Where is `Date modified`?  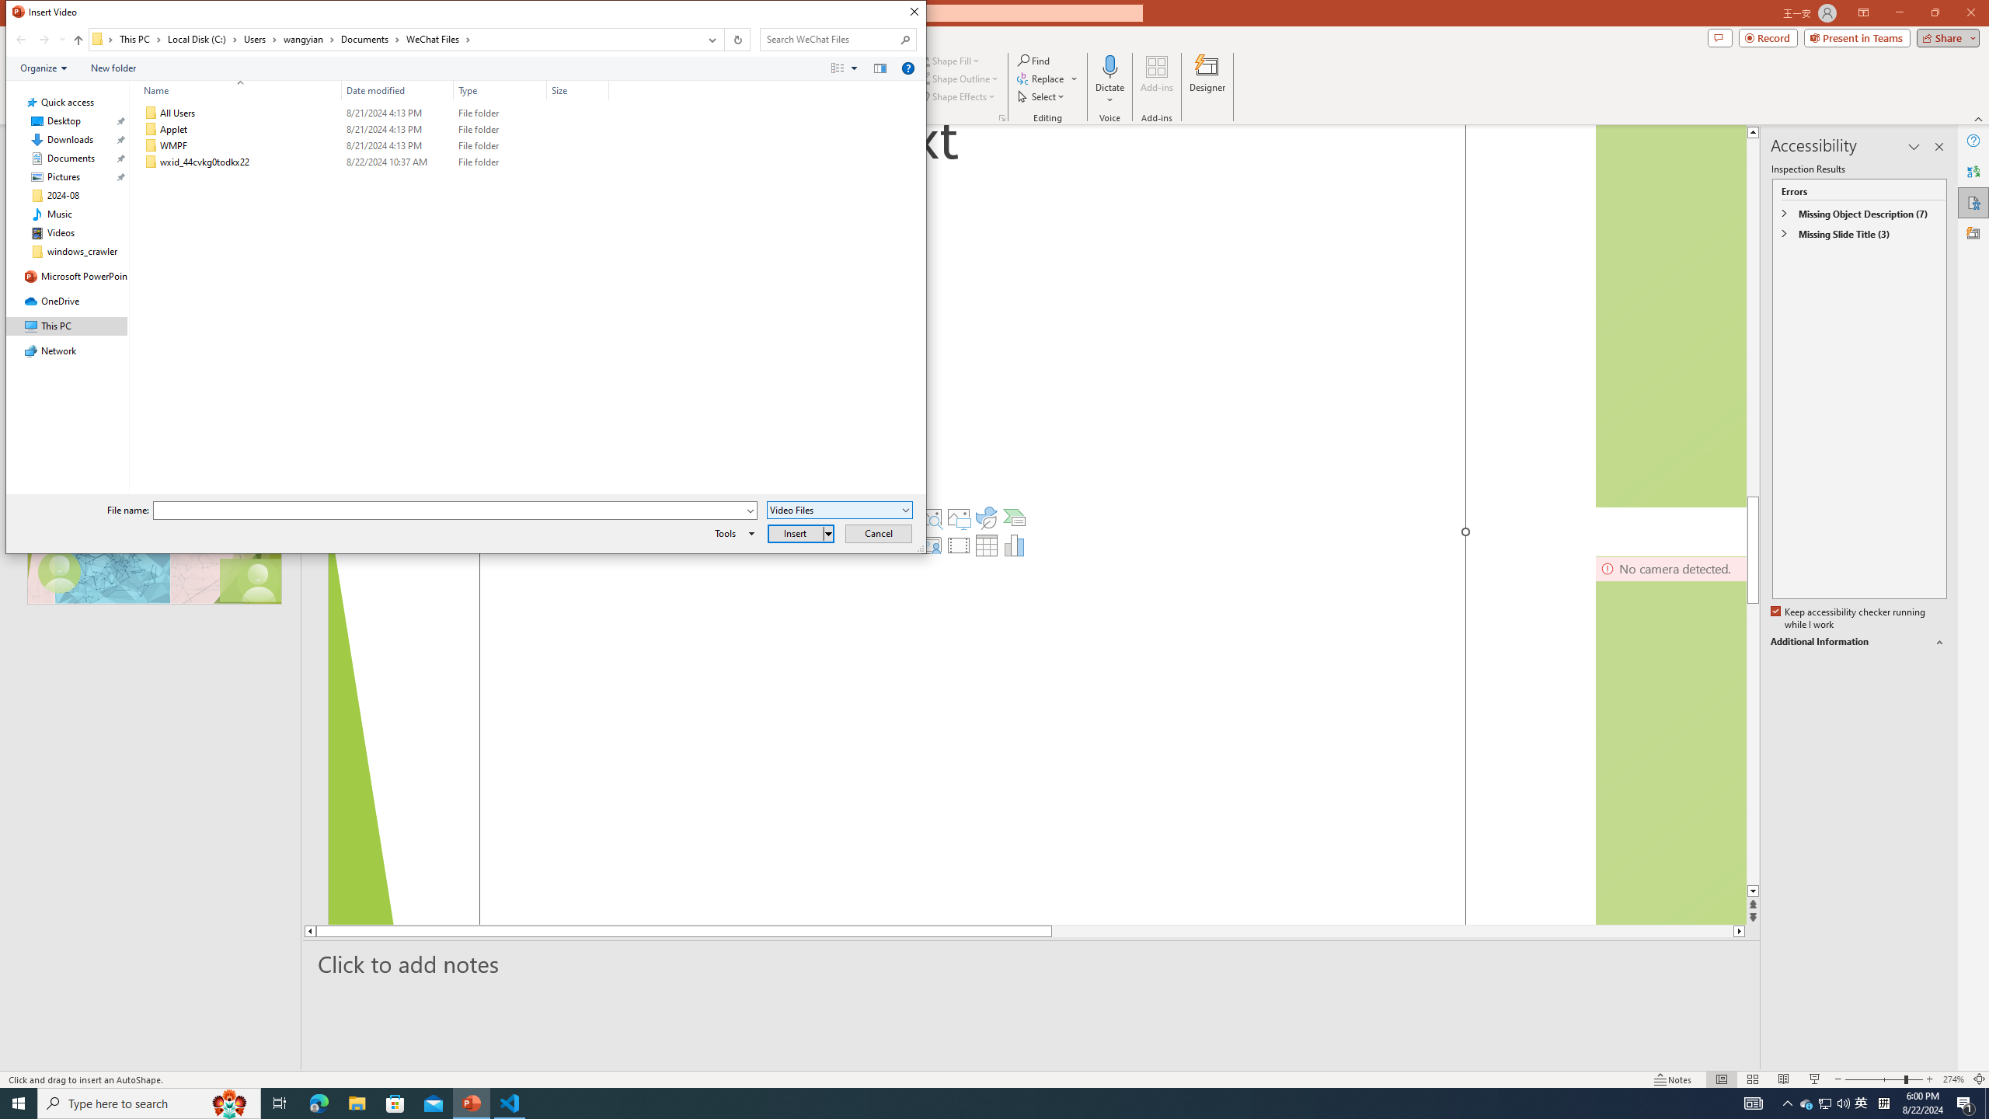 Date modified is located at coordinates (398, 162).